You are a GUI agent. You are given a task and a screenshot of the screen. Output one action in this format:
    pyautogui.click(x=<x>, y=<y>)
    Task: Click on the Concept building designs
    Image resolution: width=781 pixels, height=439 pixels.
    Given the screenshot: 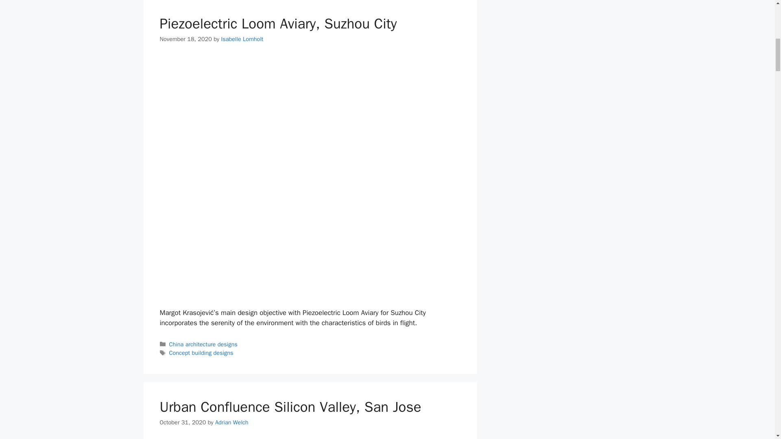 What is the action you would take?
    pyautogui.click(x=201, y=352)
    